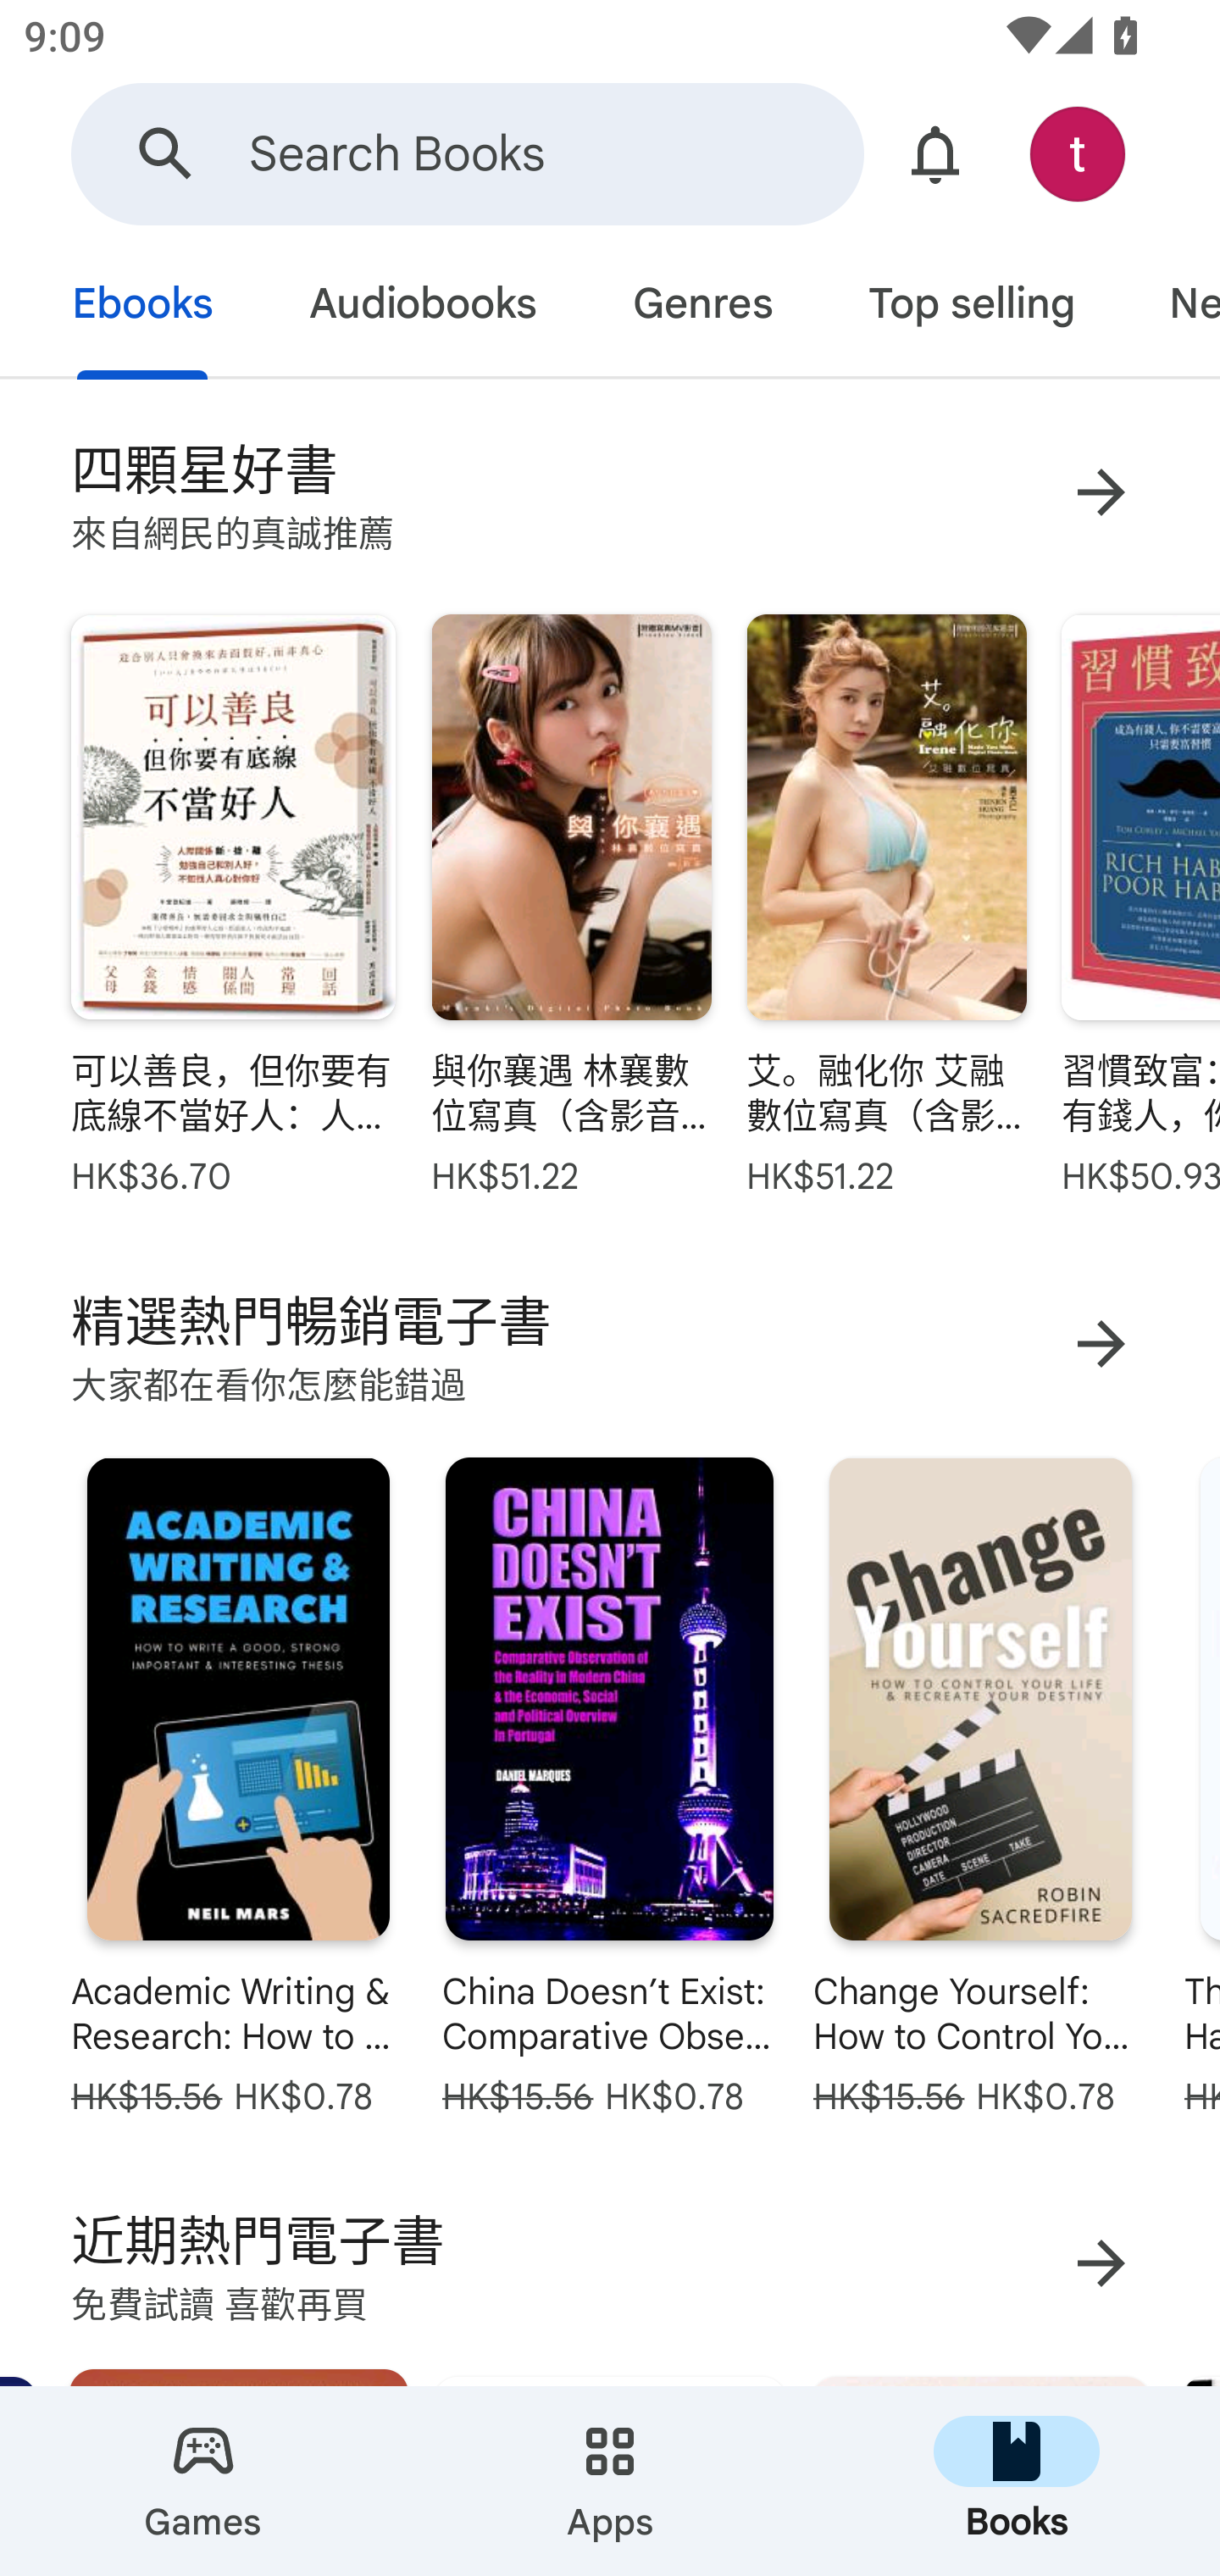  I want to click on More results for 四顆星好書, so click(1101, 491).